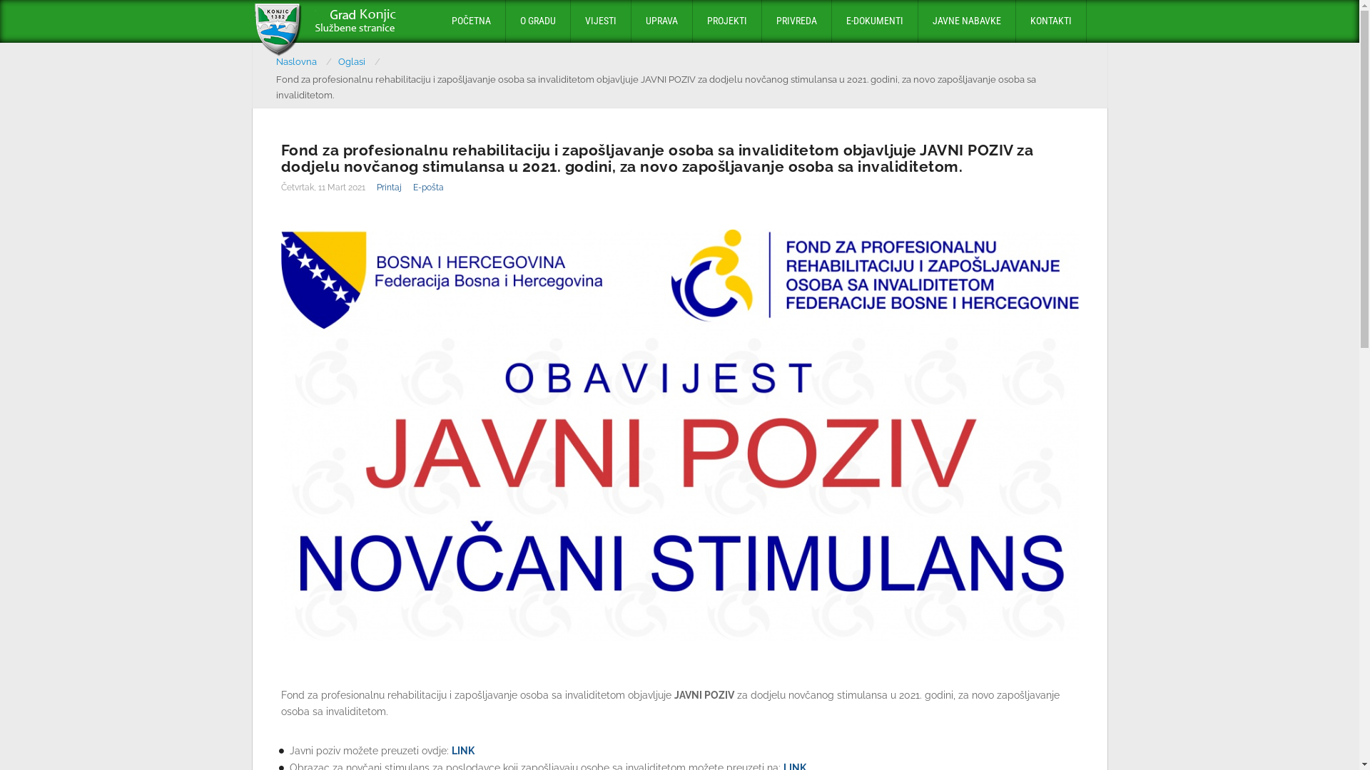 The width and height of the screenshot is (1370, 770). What do you see at coordinates (537, 21) in the screenshot?
I see `O GRADU` at bounding box center [537, 21].